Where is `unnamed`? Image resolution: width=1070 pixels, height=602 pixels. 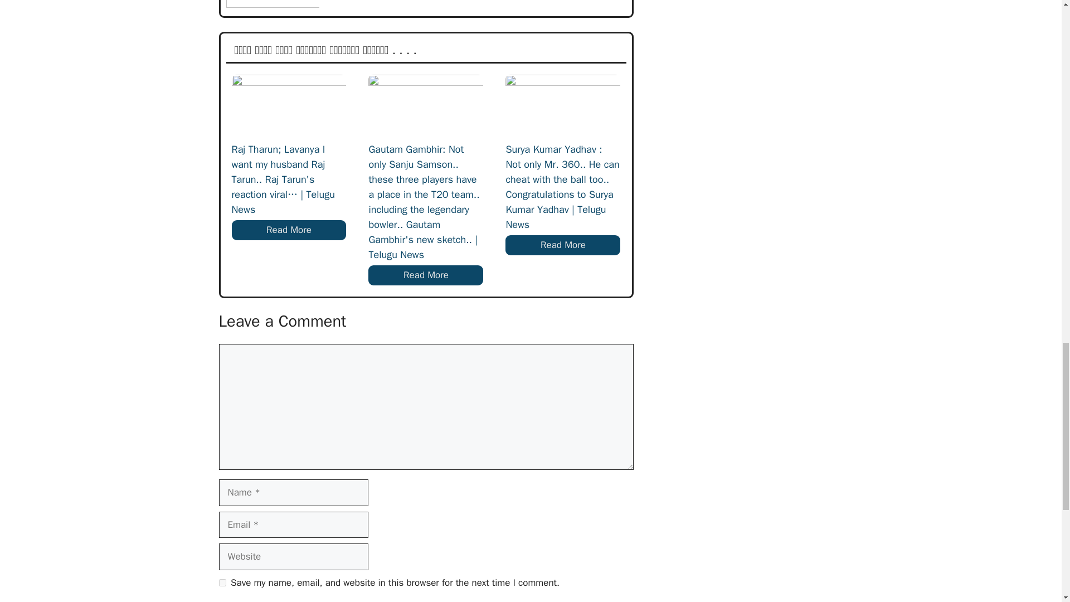
unnamed is located at coordinates (272, 4).